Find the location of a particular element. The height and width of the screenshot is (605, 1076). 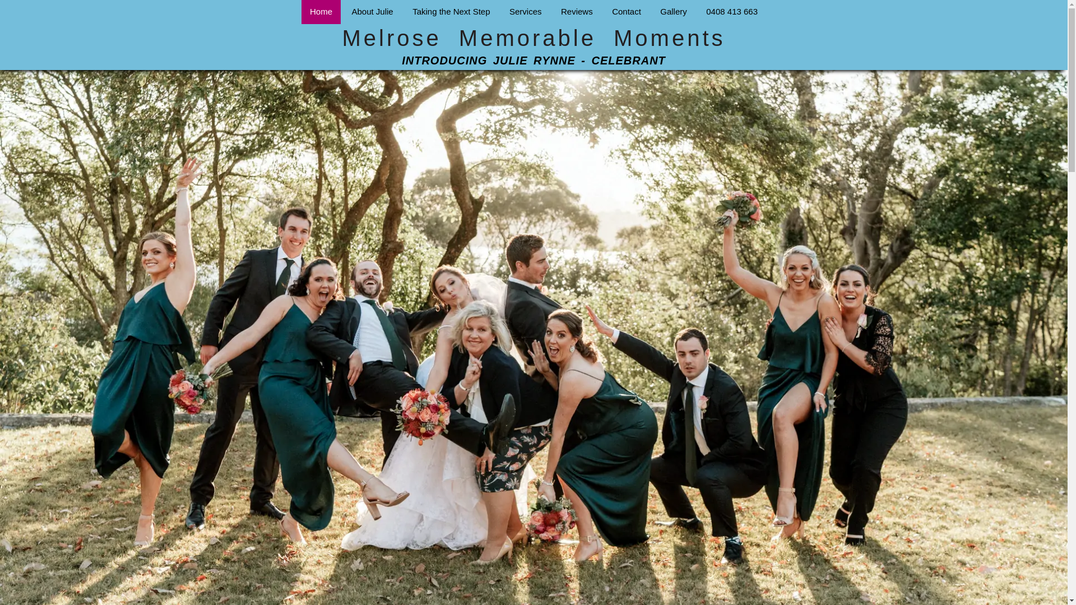

0408 413 663 is located at coordinates (732, 12).